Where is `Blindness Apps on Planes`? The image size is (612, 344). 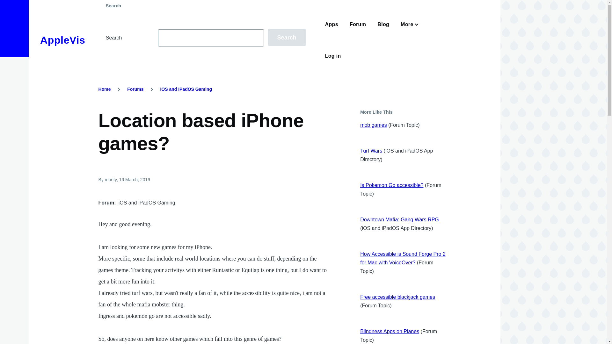
Blindness Apps on Planes is located at coordinates (390, 331).